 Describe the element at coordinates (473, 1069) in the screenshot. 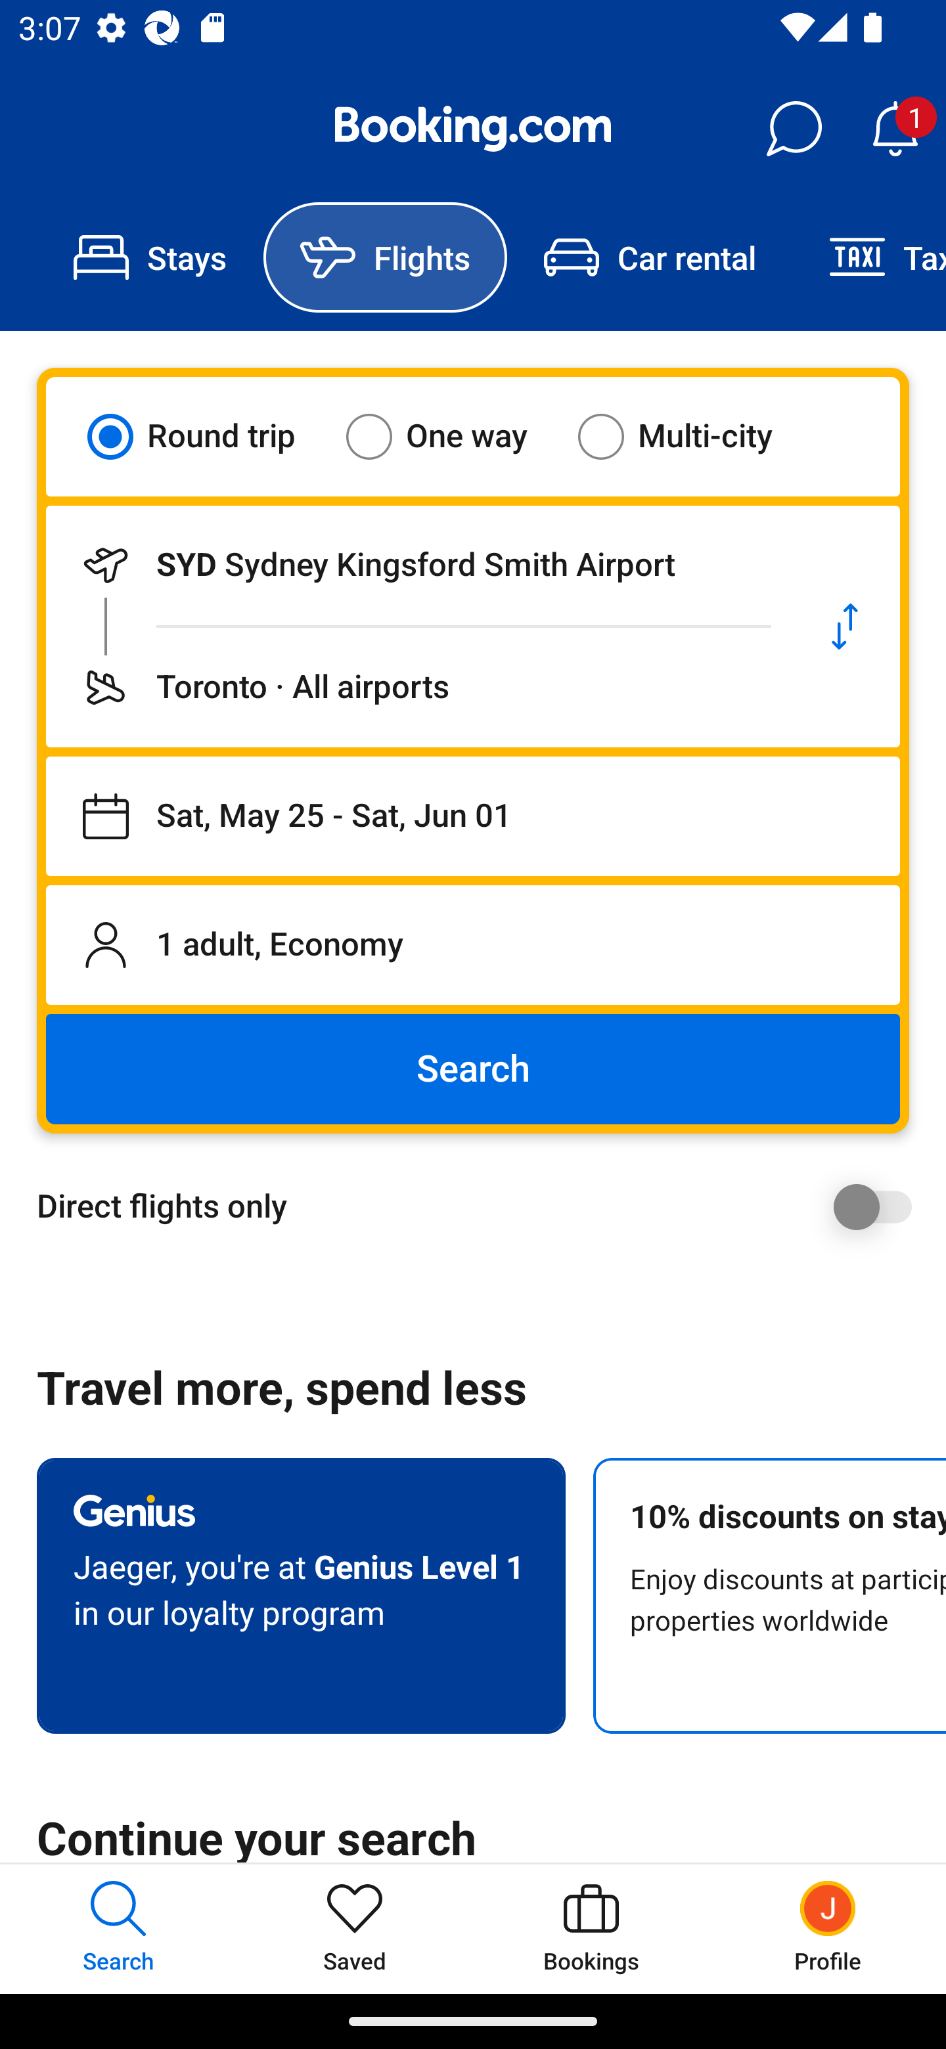

I see `Search` at that location.